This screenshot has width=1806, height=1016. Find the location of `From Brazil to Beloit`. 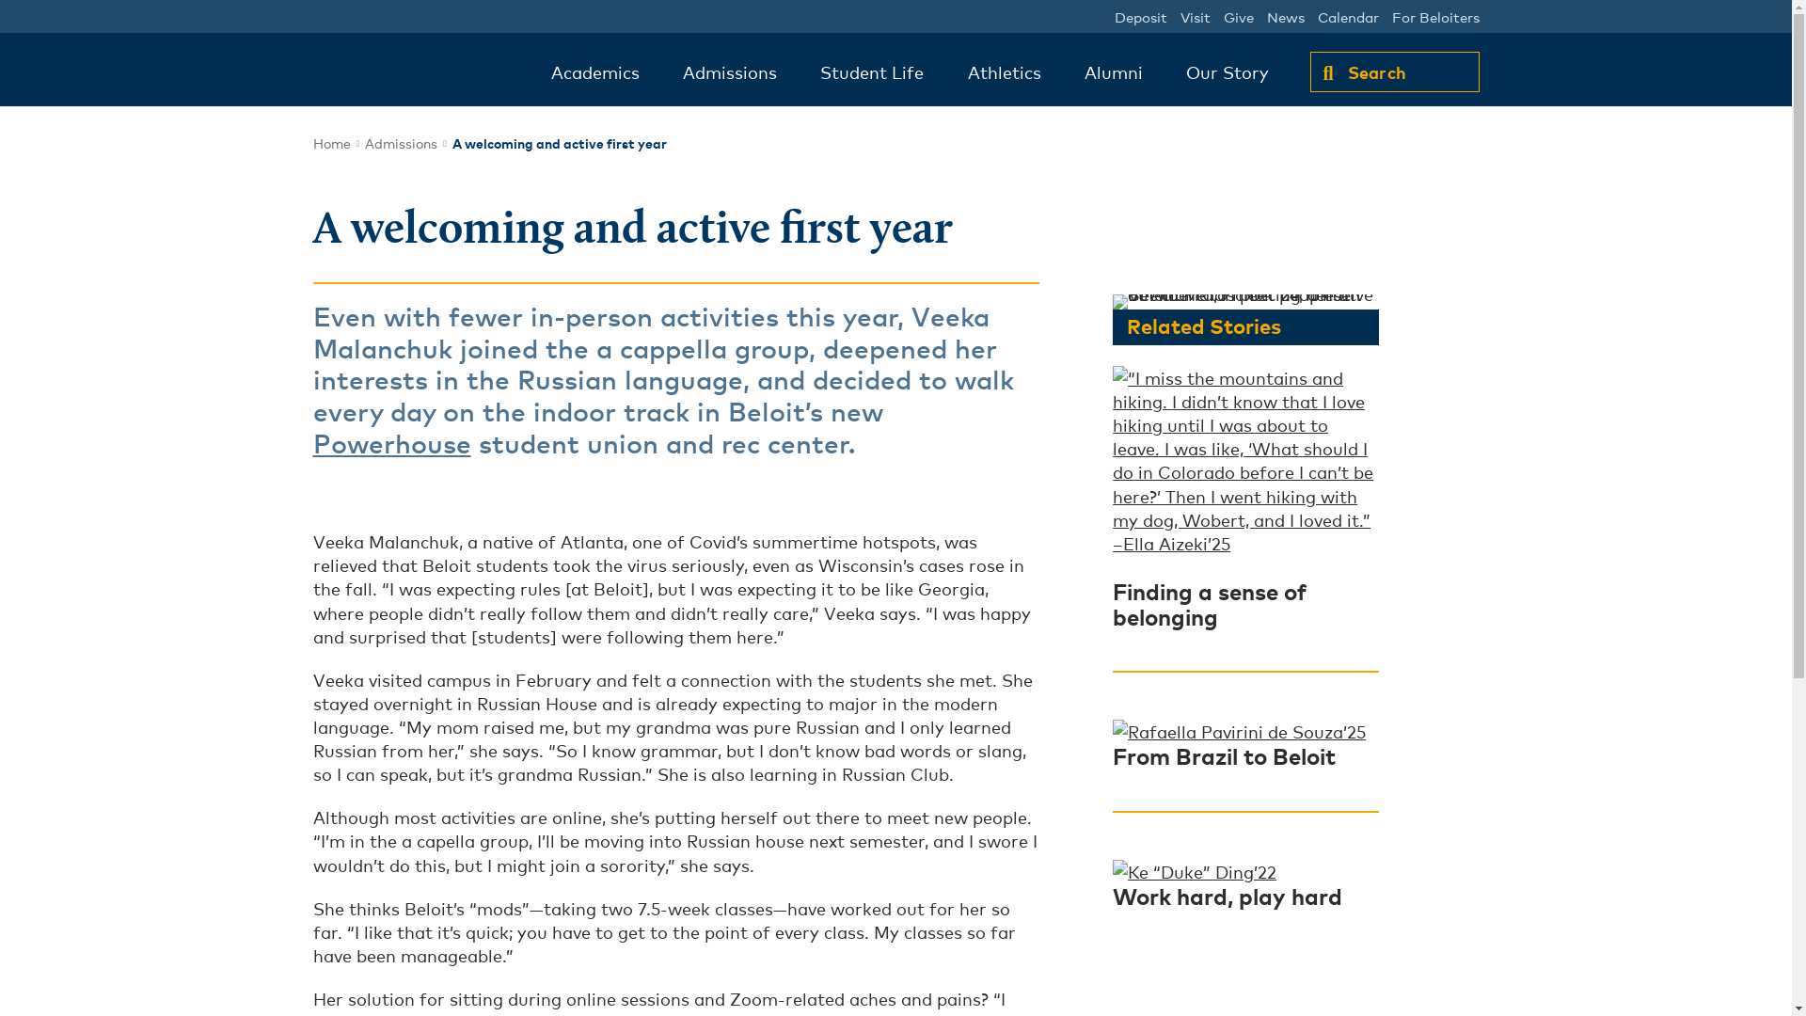

From Brazil to Beloit is located at coordinates (1224, 754).